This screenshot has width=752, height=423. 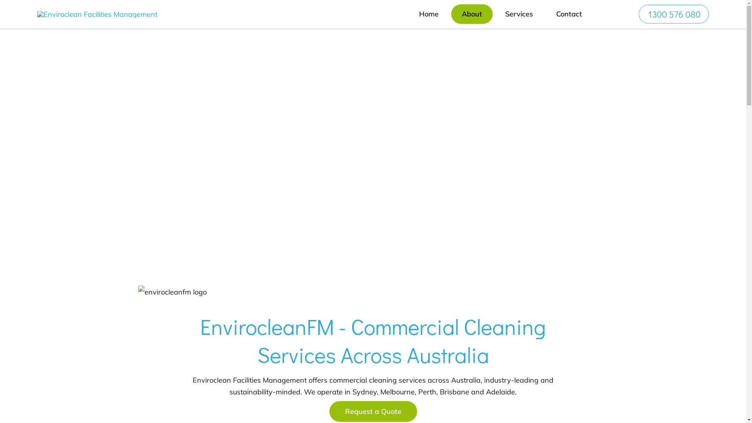 What do you see at coordinates (429, 14) in the screenshot?
I see `Home` at bounding box center [429, 14].